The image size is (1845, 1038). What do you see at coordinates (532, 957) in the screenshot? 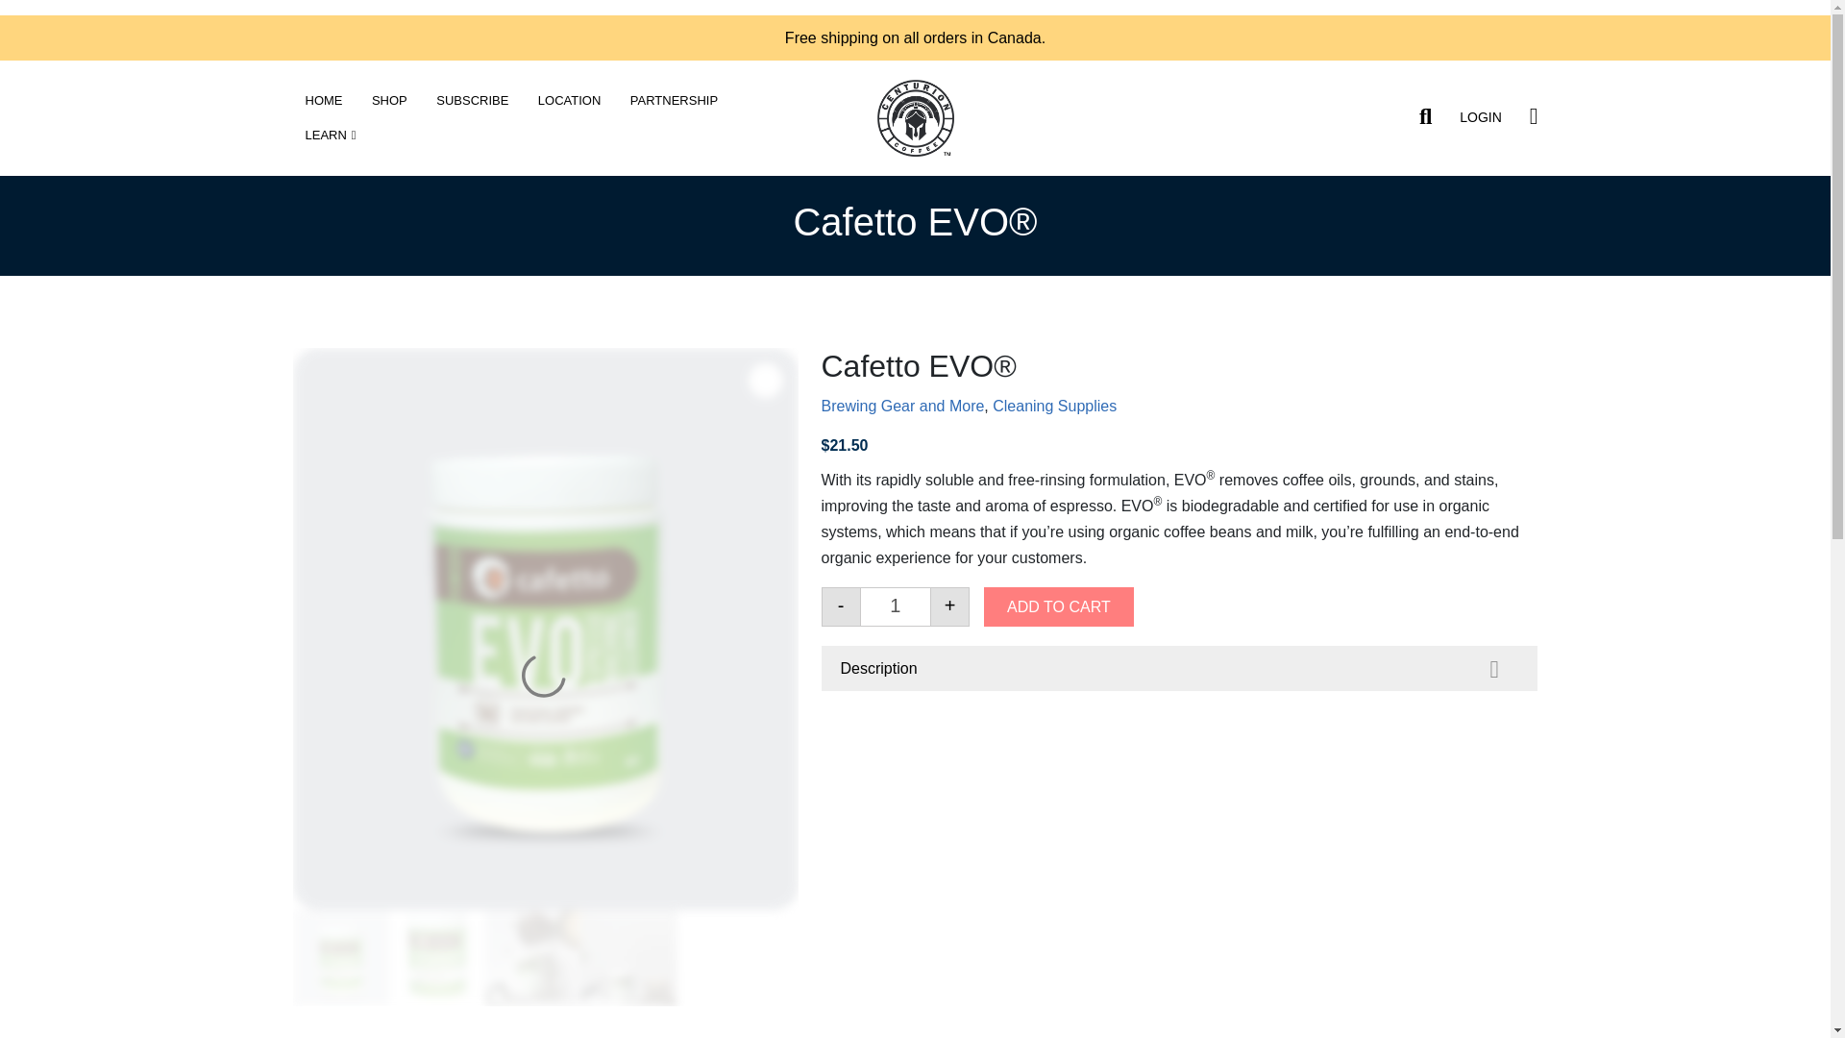
I see `cafetto 3` at bounding box center [532, 957].